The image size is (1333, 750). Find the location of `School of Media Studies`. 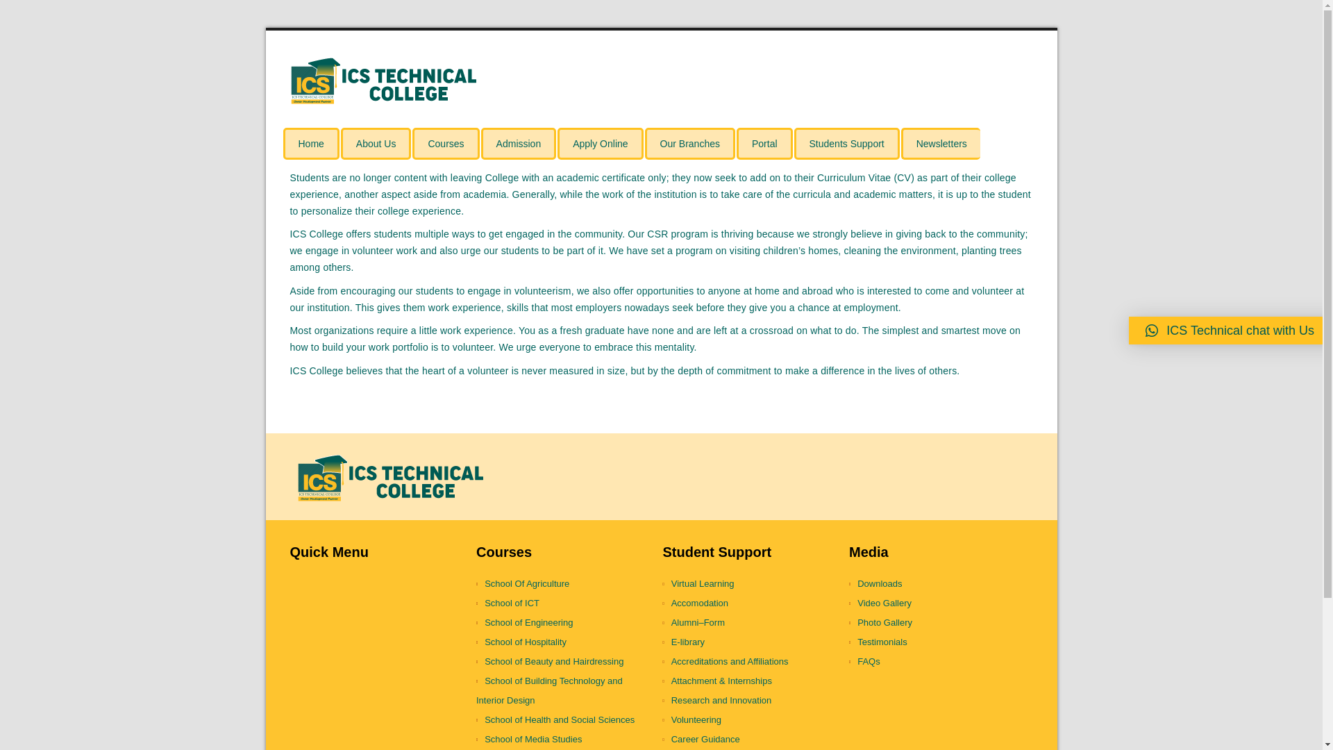

School of Media Studies is located at coordinates (564, 739).